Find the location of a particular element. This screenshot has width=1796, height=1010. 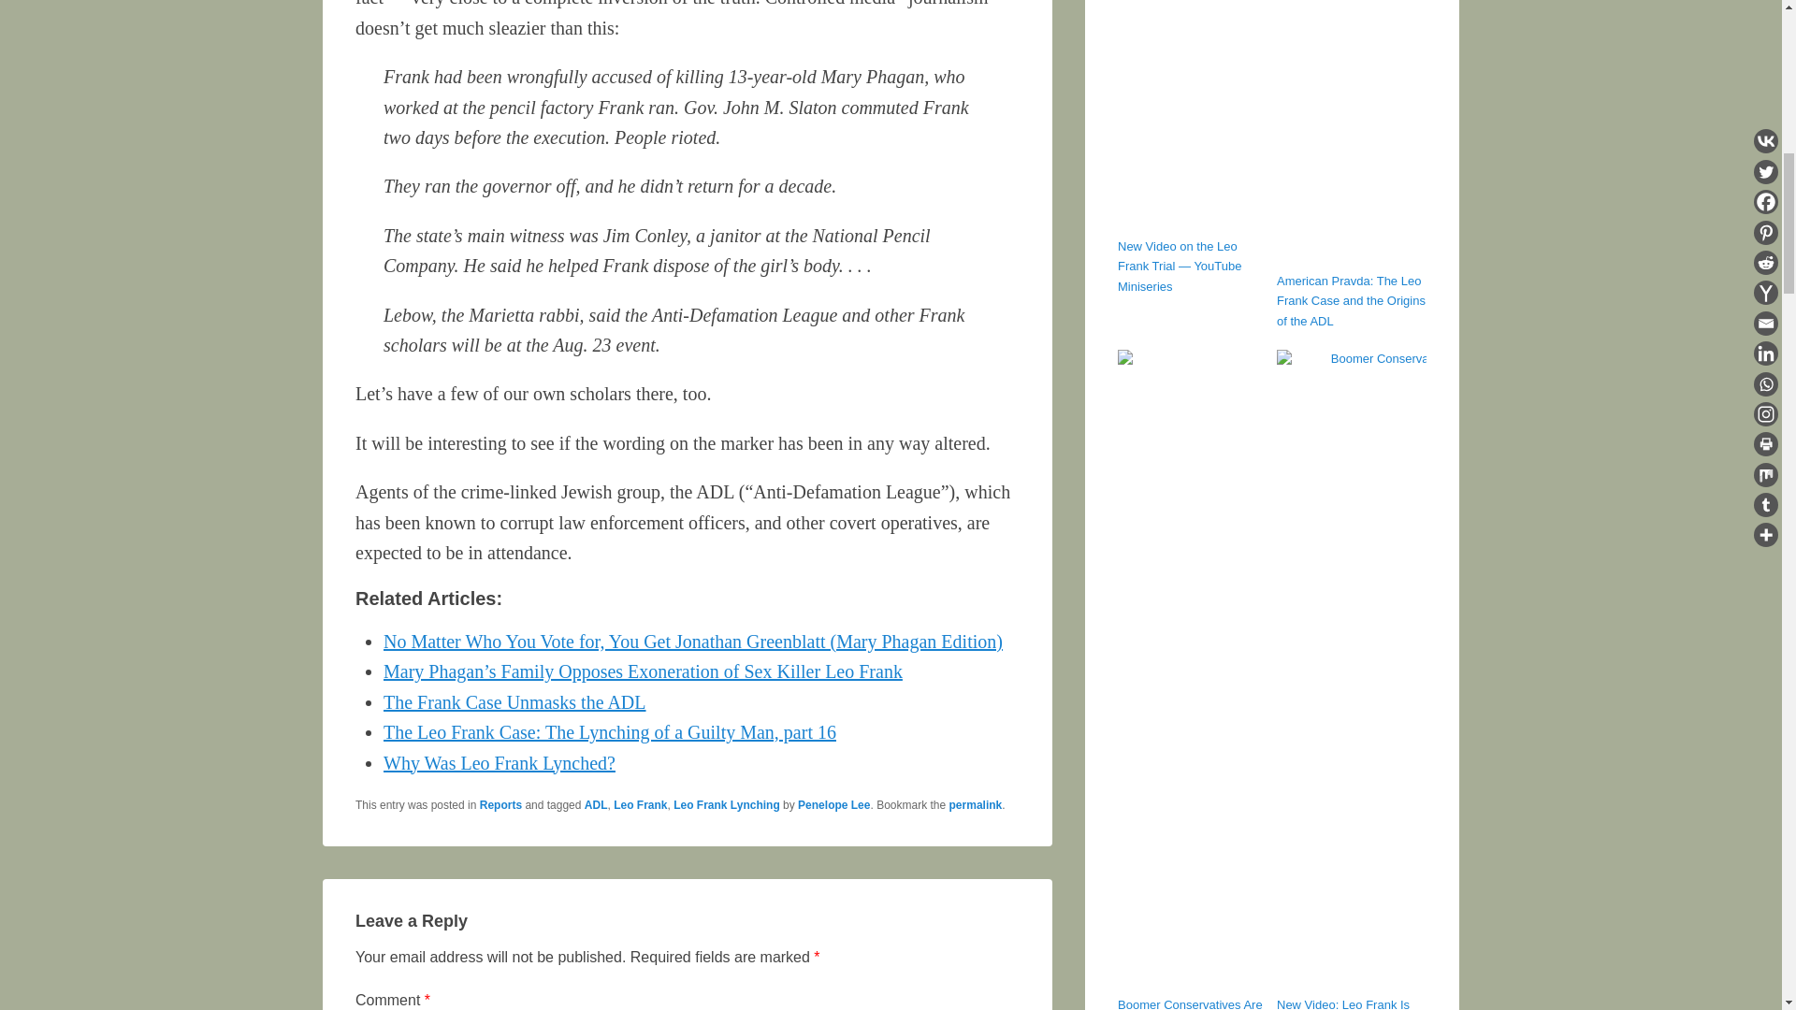

The Frank Case Unmasks the ADL is located at coordinates (514, 701).